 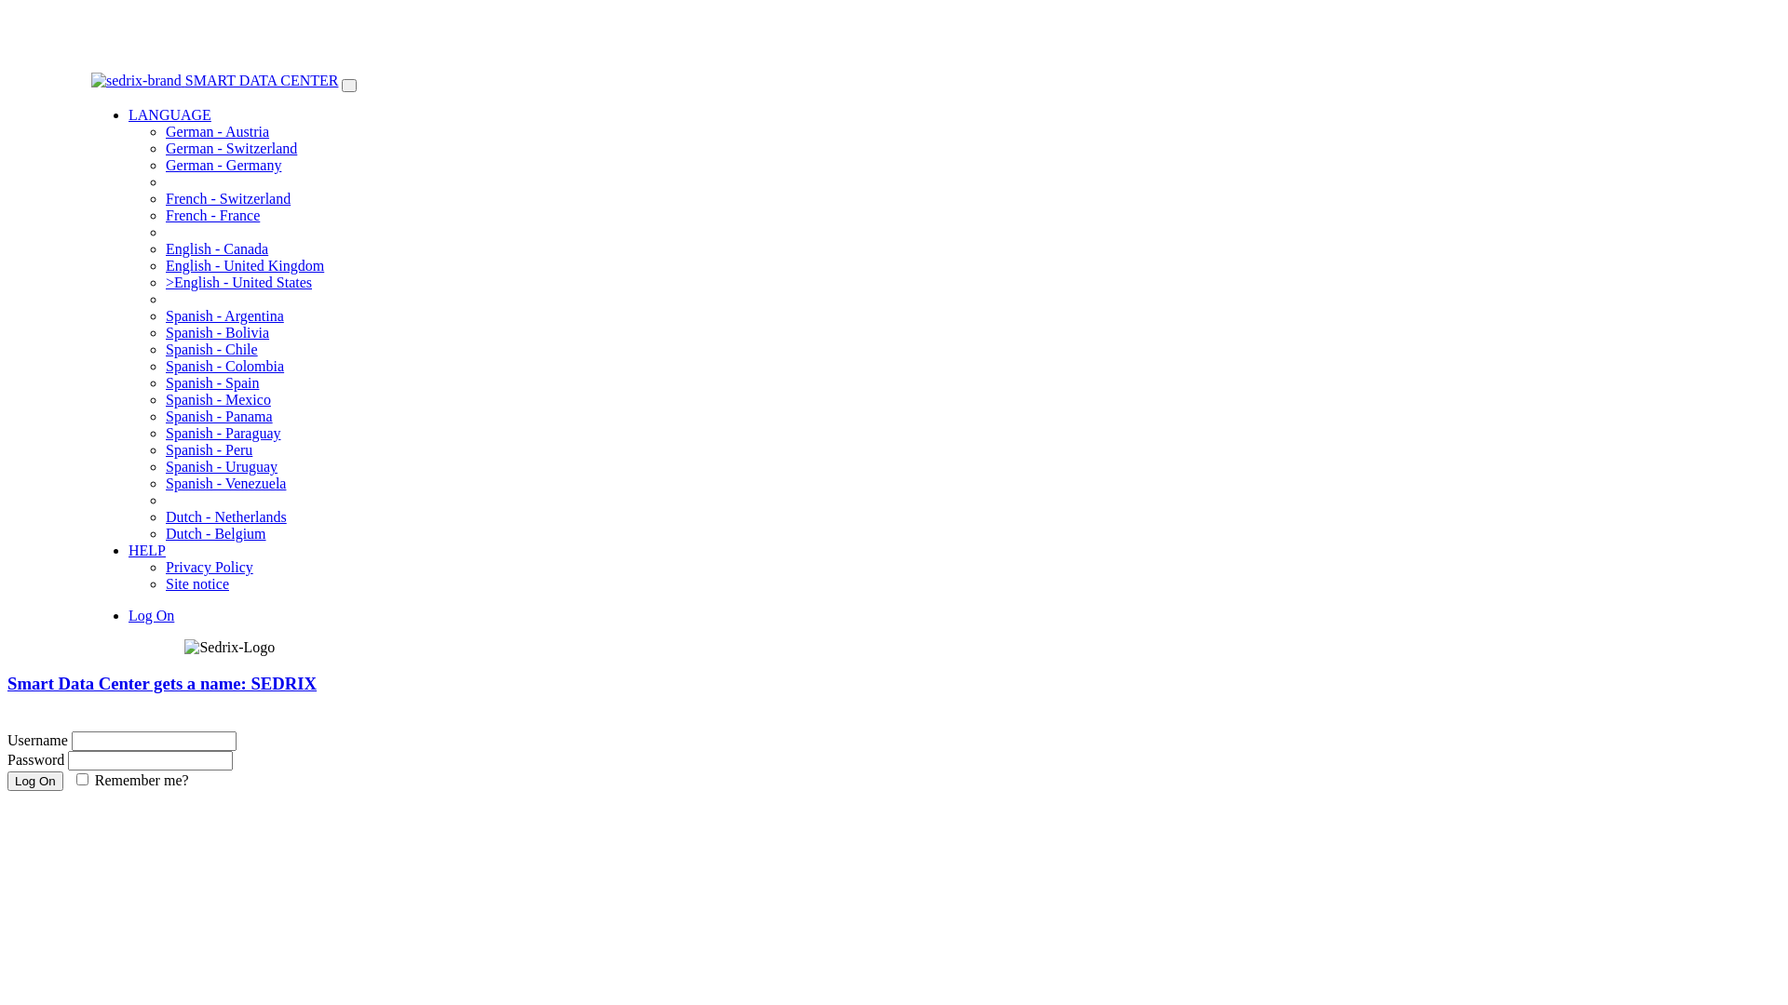 I want to click on Spanish - Argentina, so click(x=225, y=316).